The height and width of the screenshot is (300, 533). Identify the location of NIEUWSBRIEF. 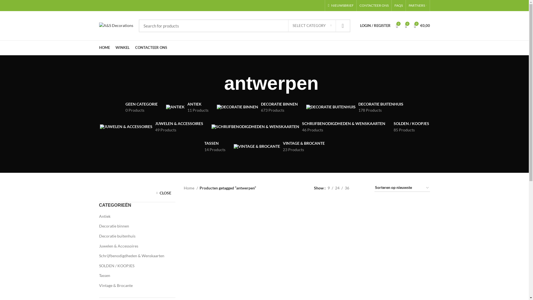
(341, 6).